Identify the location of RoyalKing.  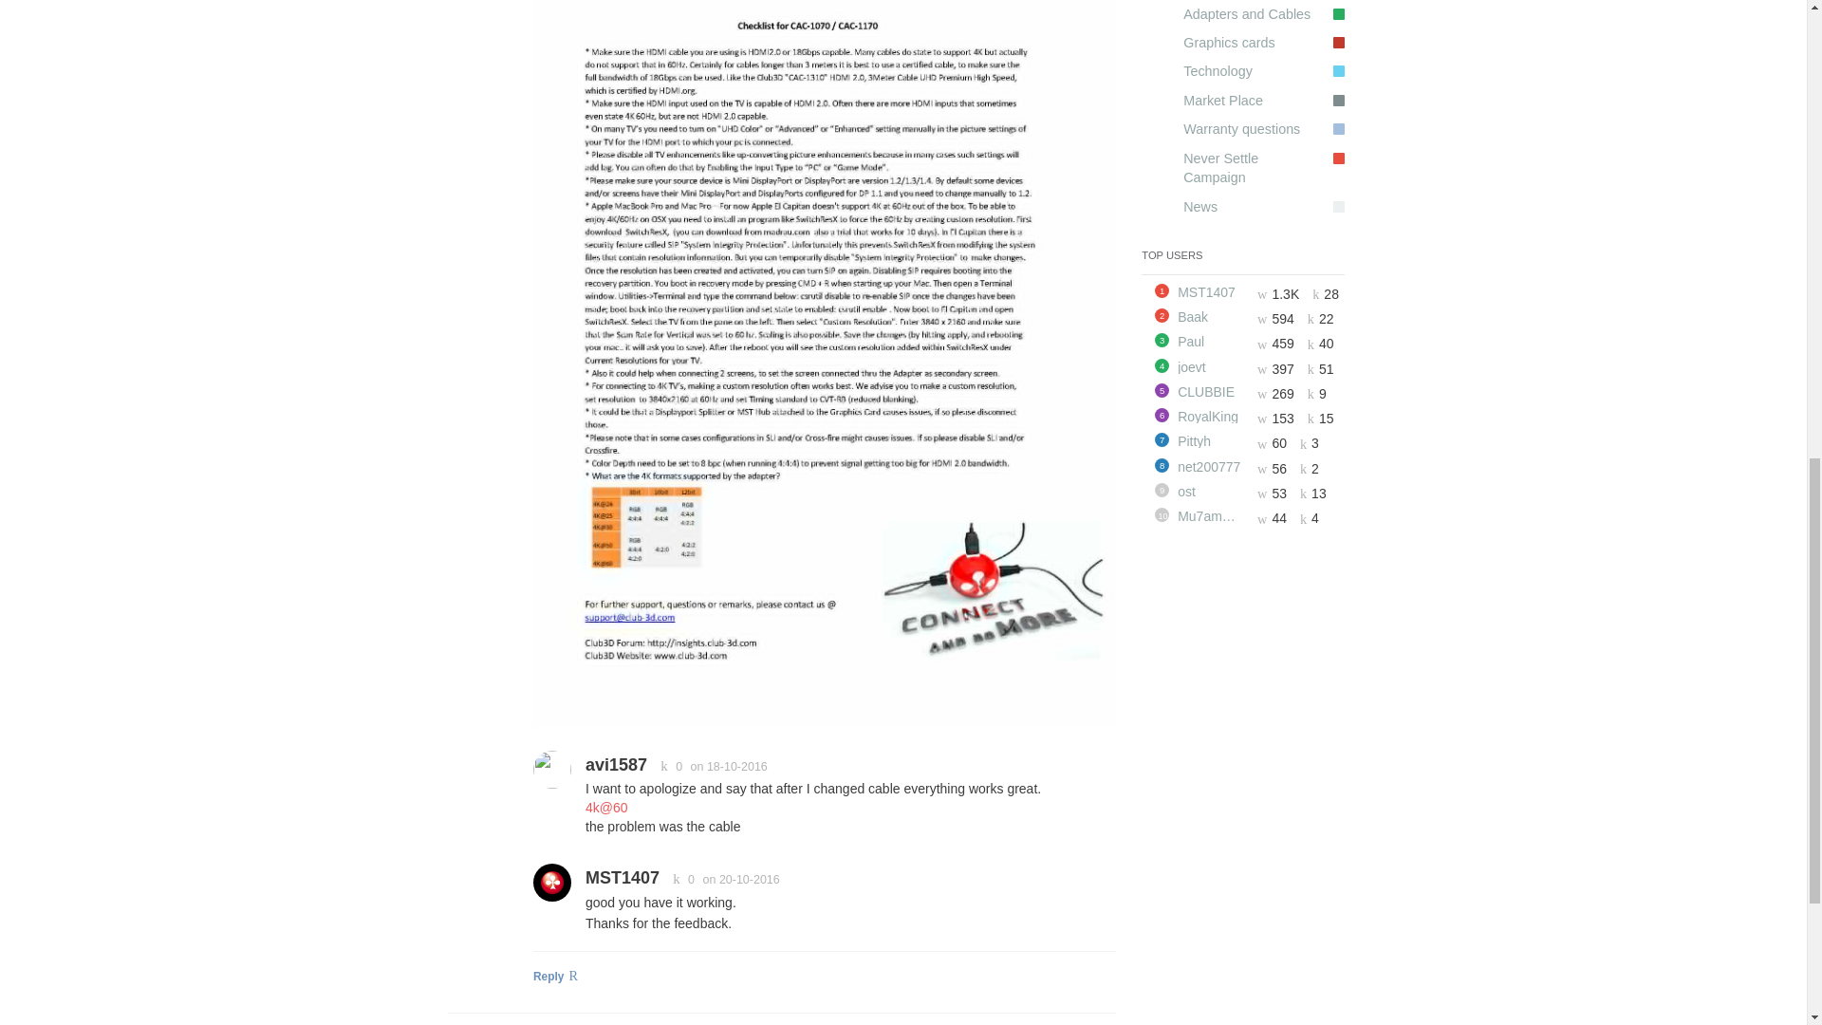
(1211, 417).